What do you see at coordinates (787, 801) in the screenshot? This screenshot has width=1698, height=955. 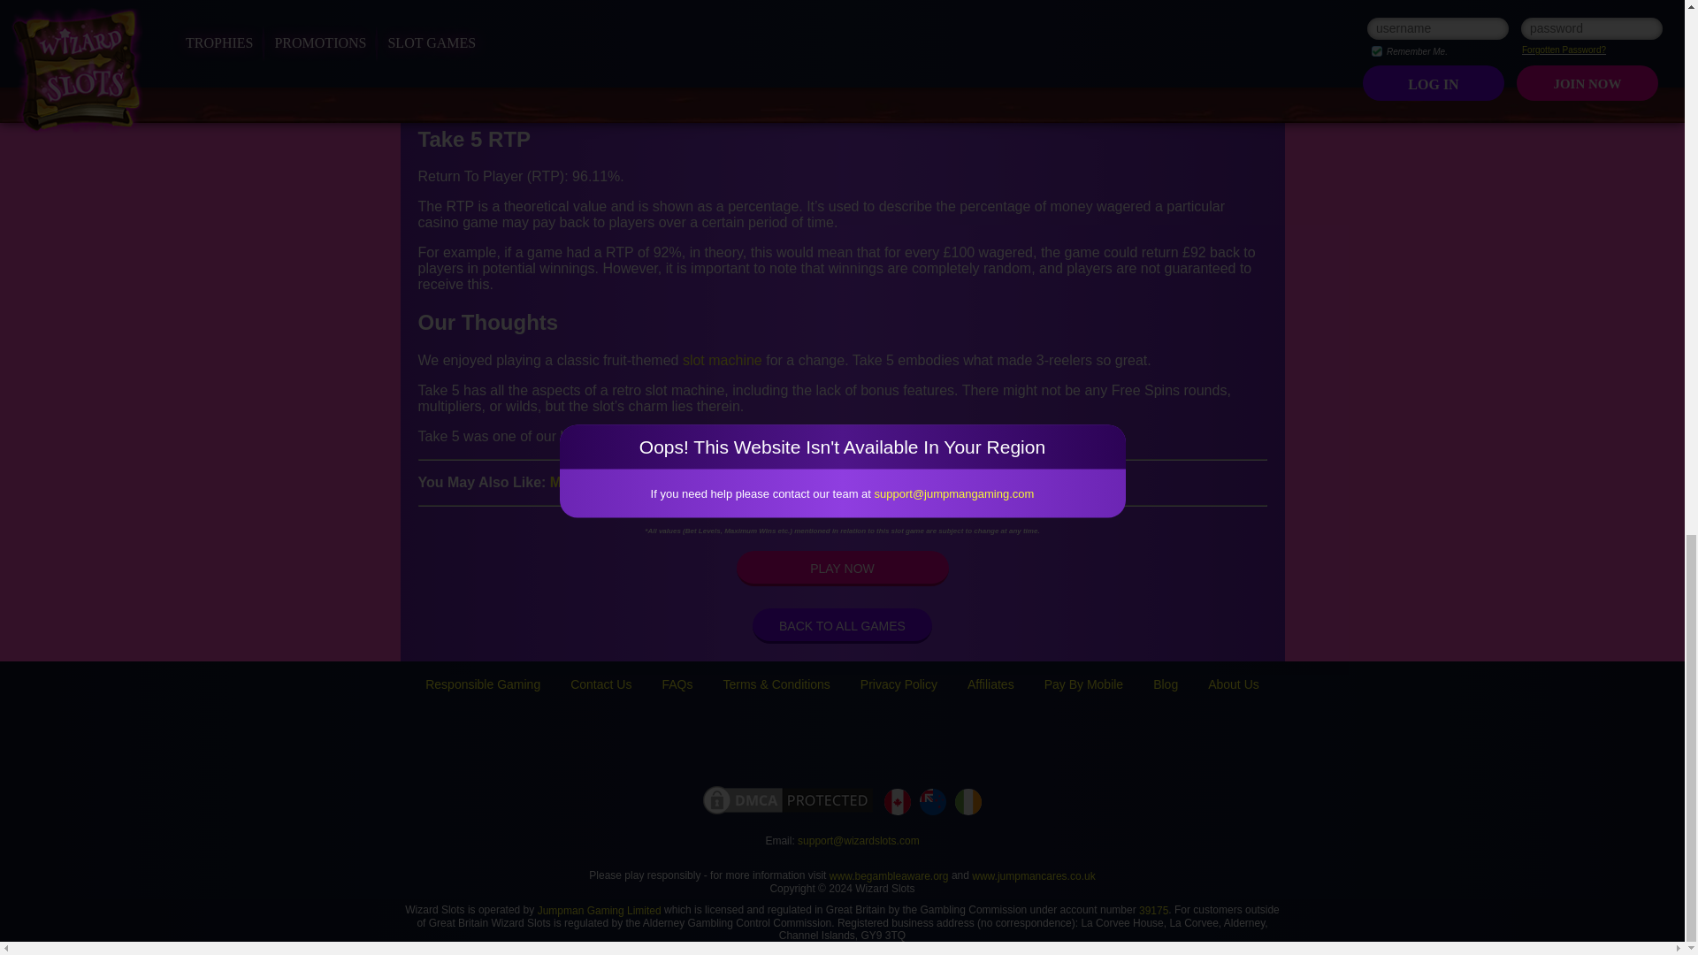 I see `DMCA.com Protection Status` at bounding box center [787, 801].